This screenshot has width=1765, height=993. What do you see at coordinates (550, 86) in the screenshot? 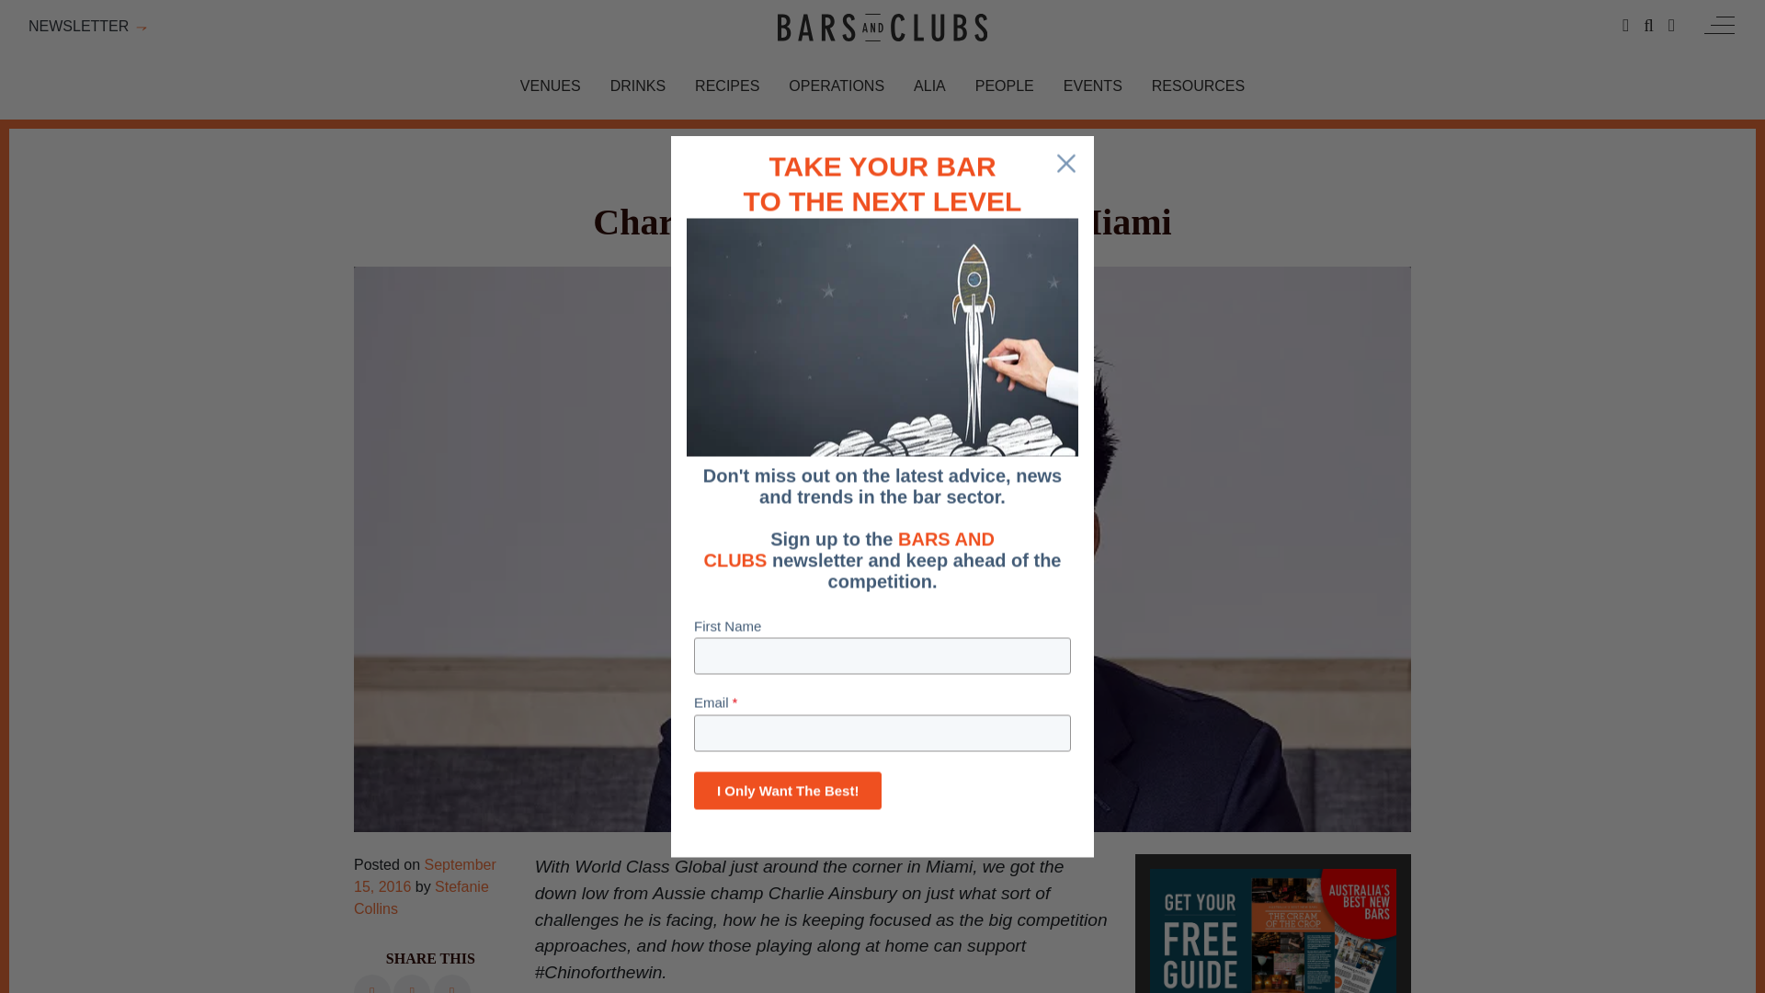
I see `Venues` at bounding box center [550, 86].